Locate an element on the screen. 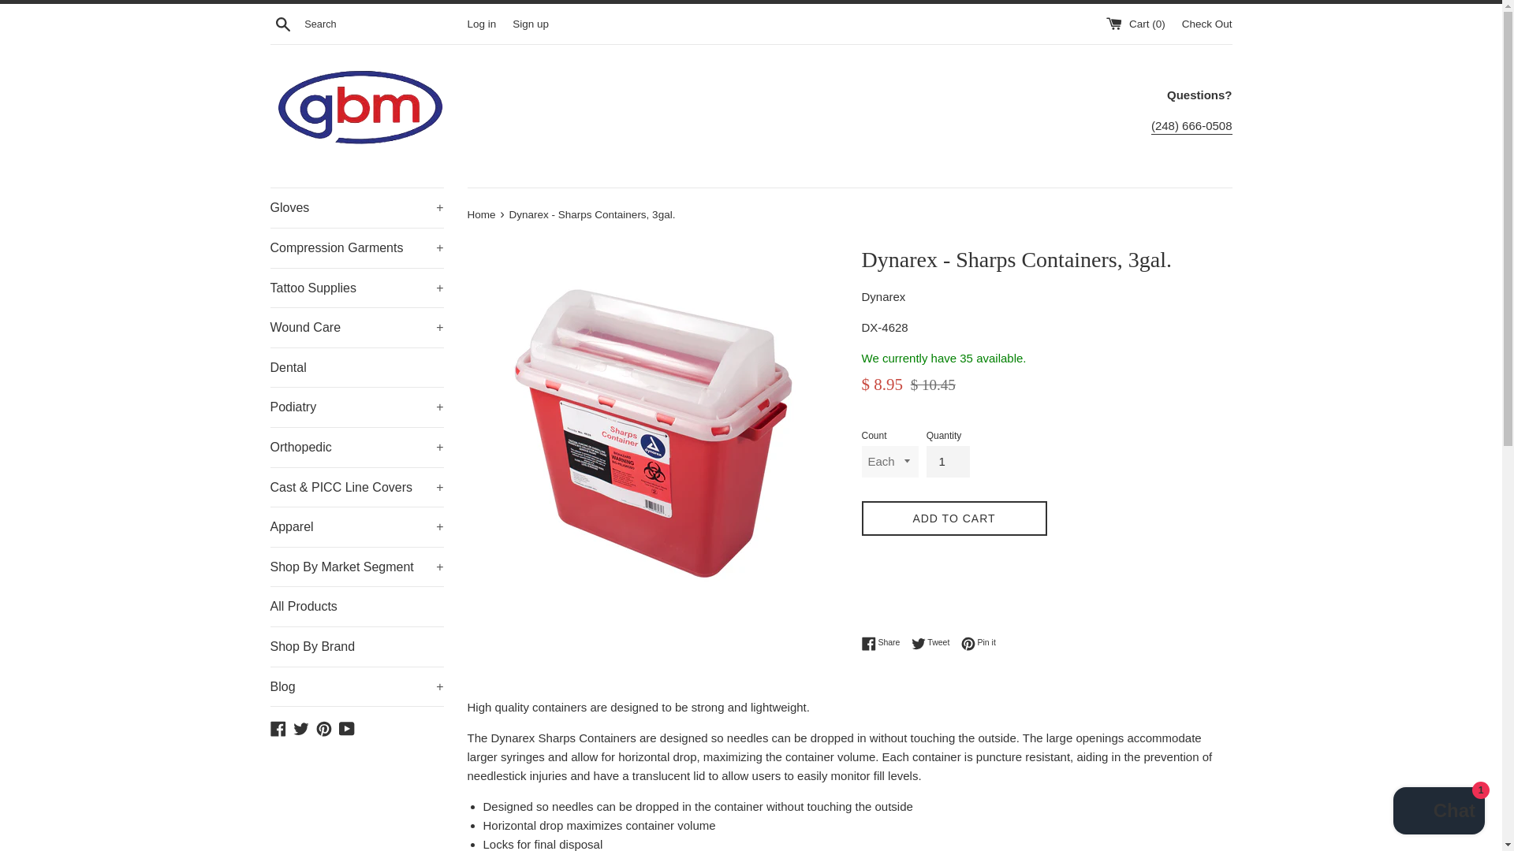 Image resolution: width=1514 pixels, height=851 pixels. GoBioMed on Pinterest is located at coordinates (323, 727).